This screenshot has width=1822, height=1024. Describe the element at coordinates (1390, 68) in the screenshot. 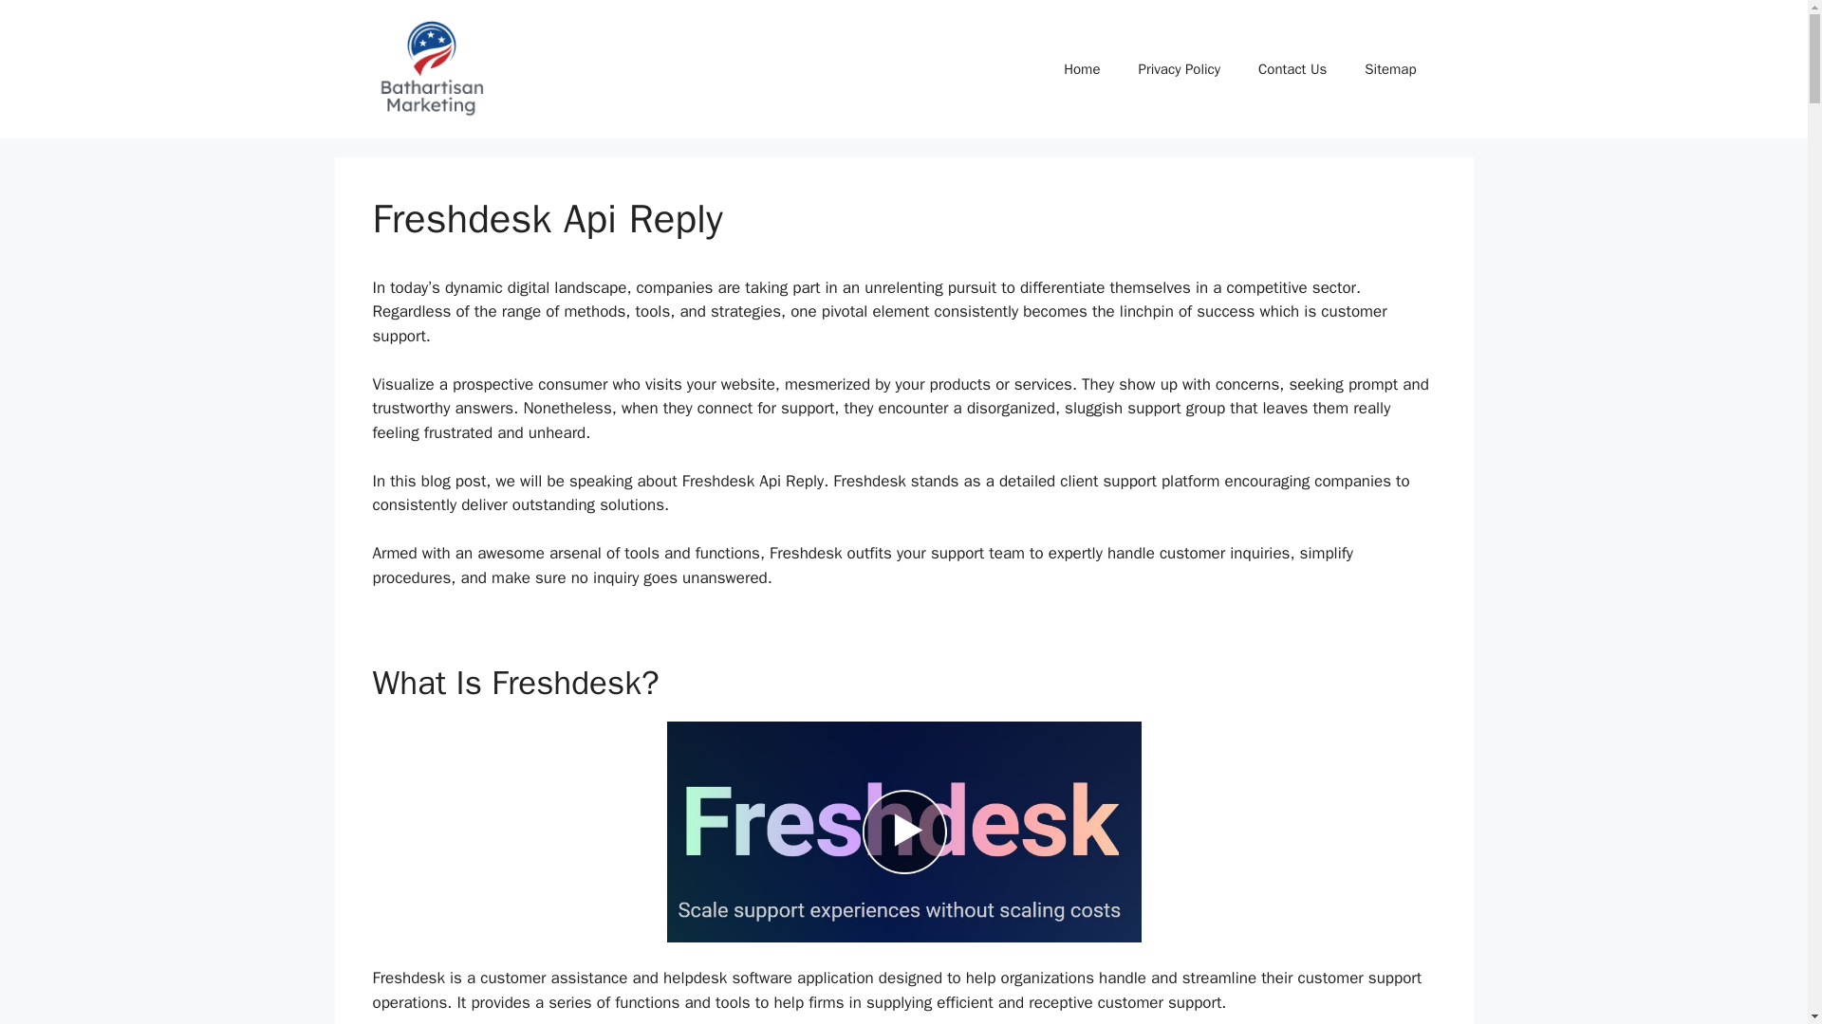

I see `Sitemap` at that location.